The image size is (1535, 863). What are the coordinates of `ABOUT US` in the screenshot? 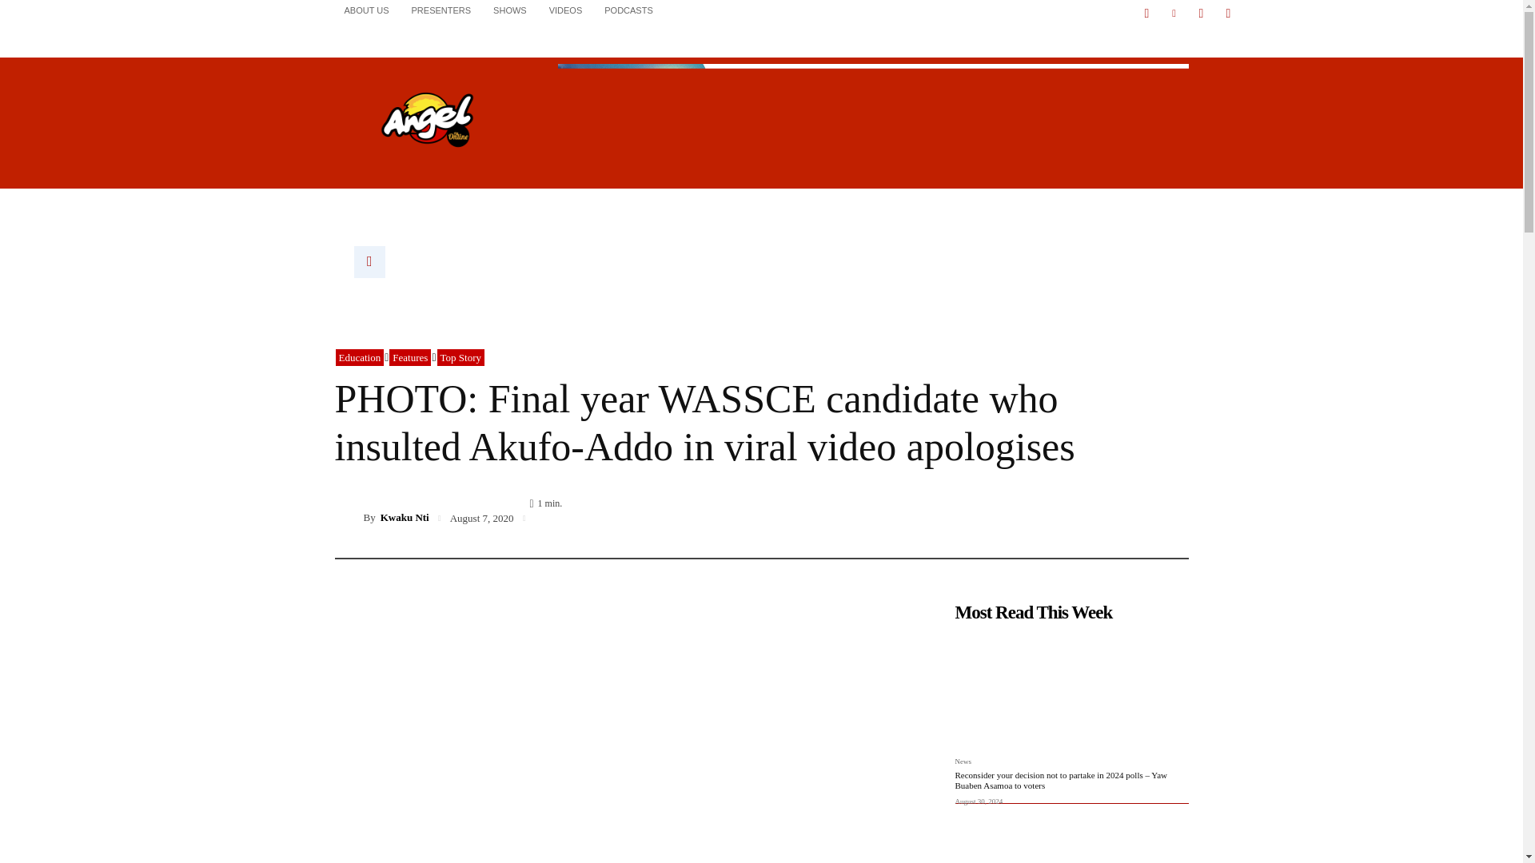 It's located at (366, 10).